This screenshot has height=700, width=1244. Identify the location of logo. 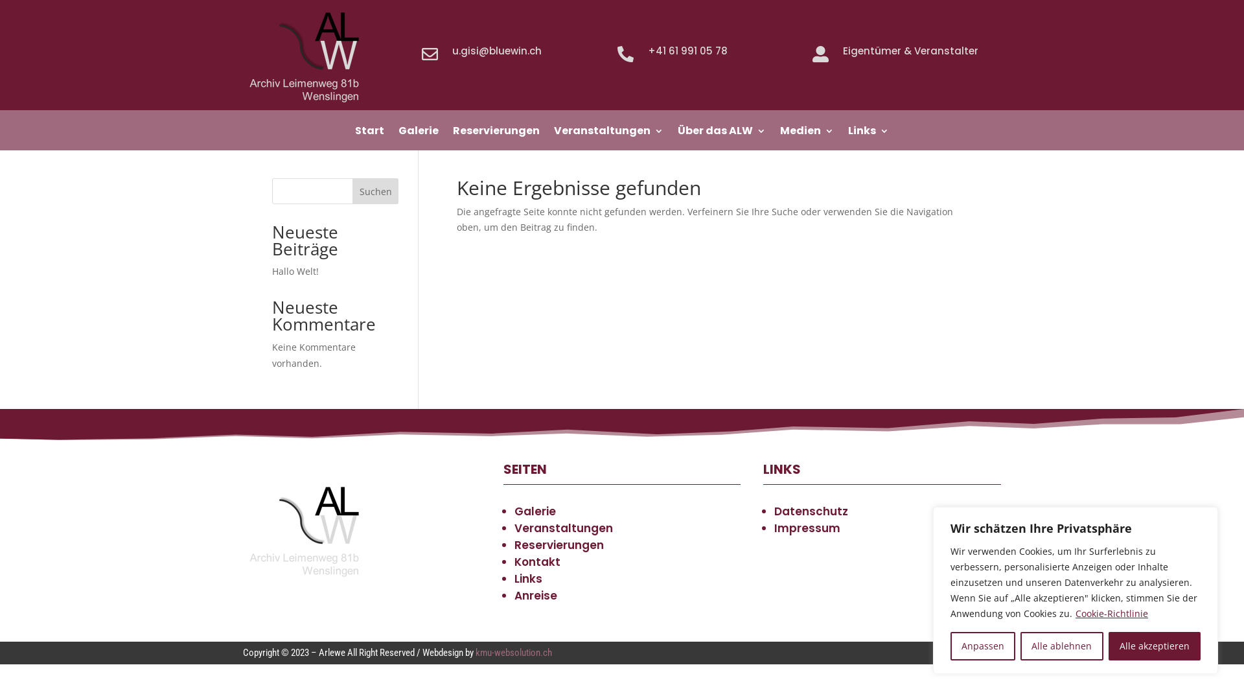
(308, 531).